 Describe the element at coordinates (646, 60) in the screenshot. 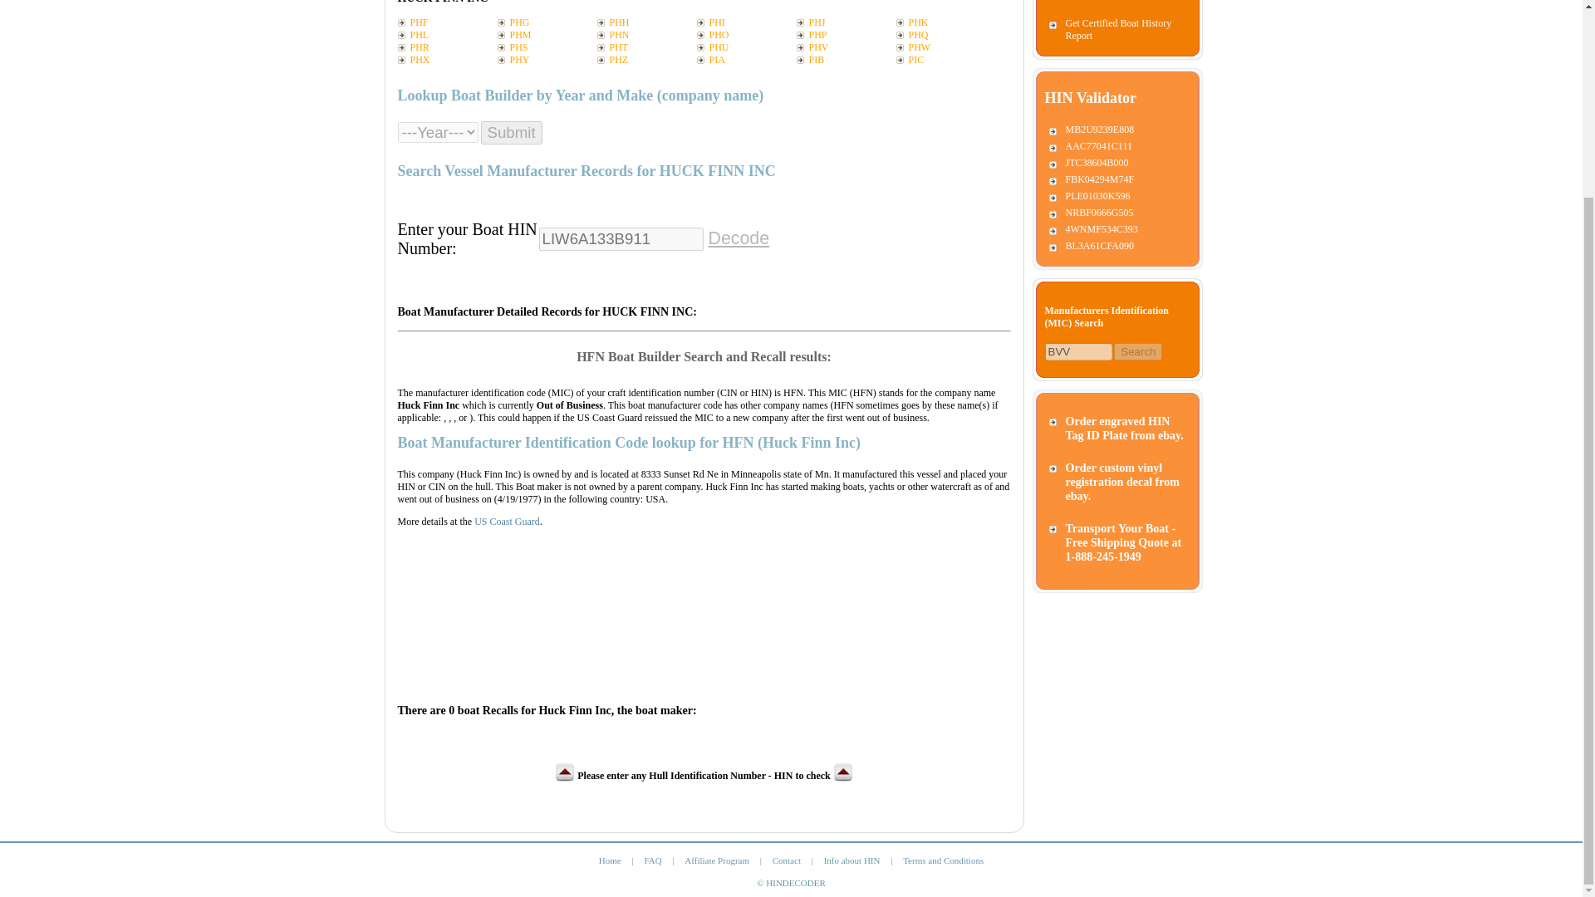

I see `PHZ` at that location.